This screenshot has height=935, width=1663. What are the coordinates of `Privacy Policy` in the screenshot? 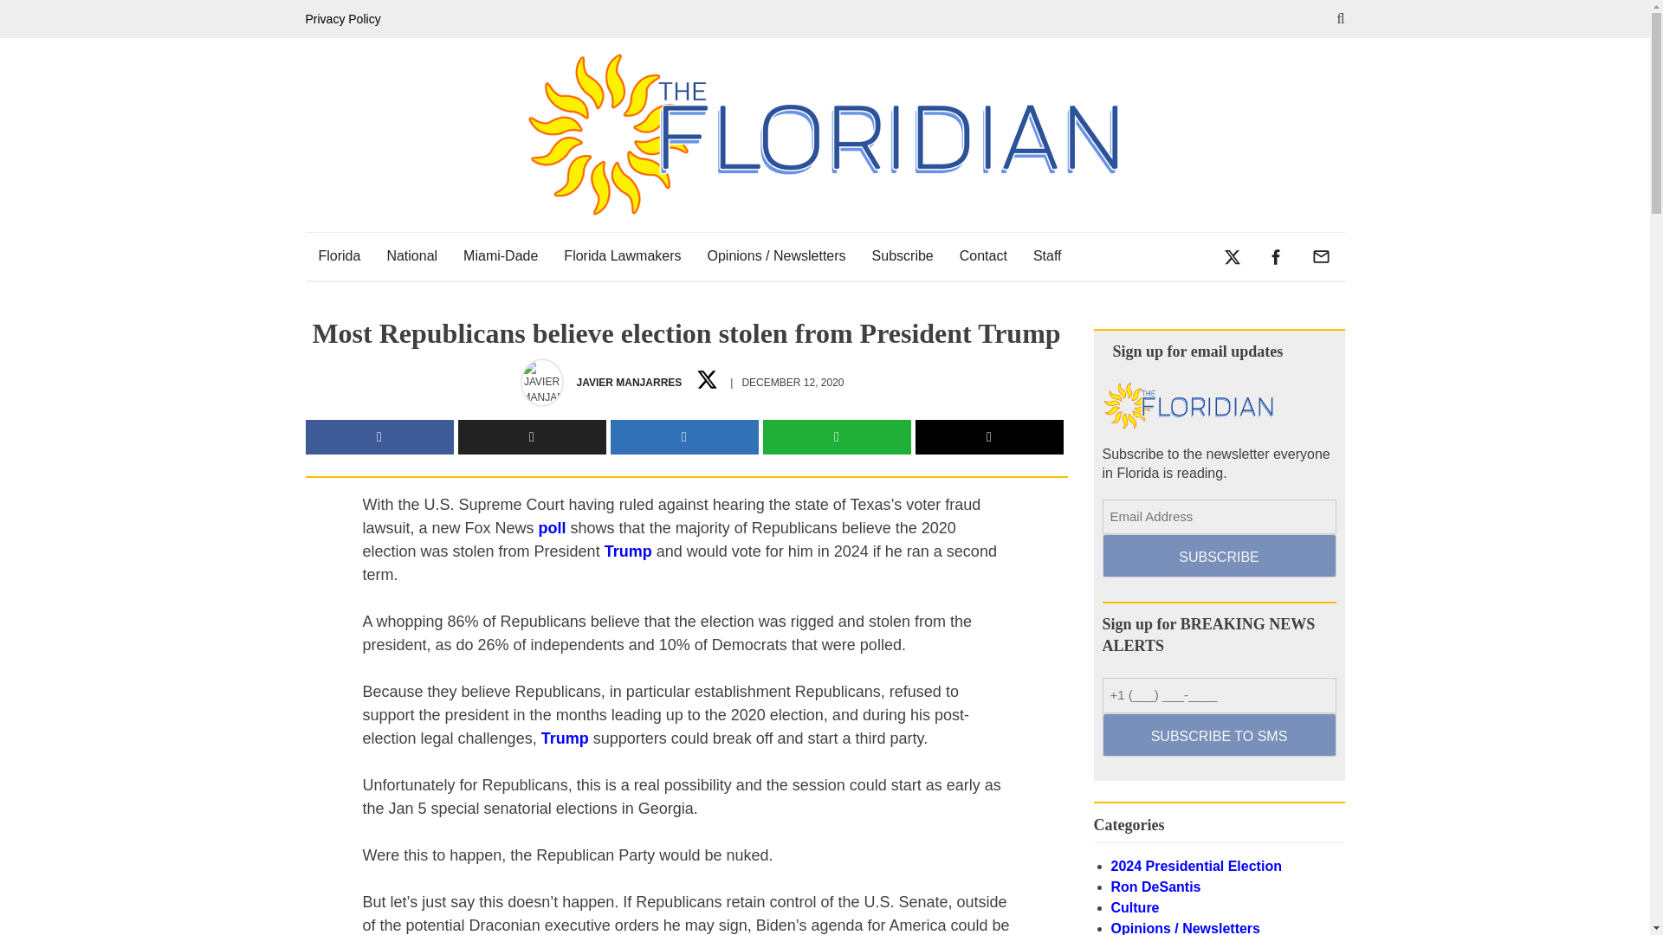 It's located at (346, 19).